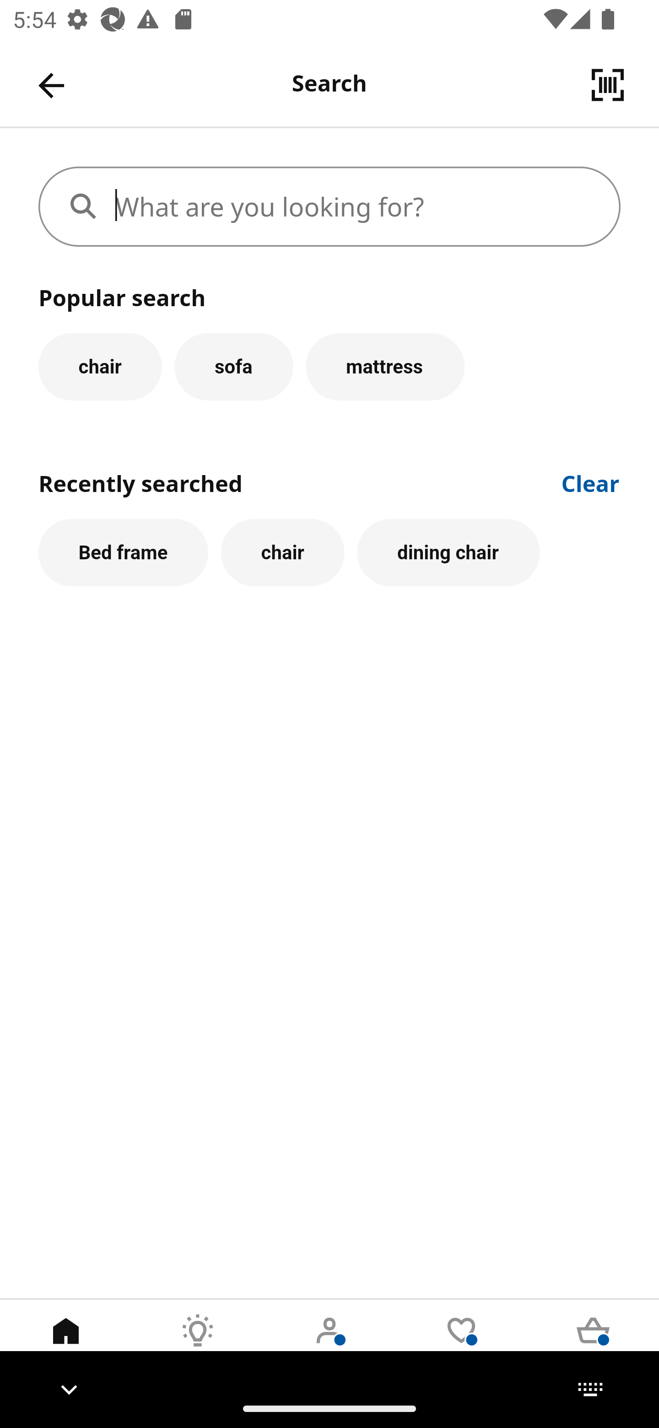 This screenshot has width=659, height=1428. Describe the element at coordinates (233, 366) in the screenshot. I see `sofa` at that location.